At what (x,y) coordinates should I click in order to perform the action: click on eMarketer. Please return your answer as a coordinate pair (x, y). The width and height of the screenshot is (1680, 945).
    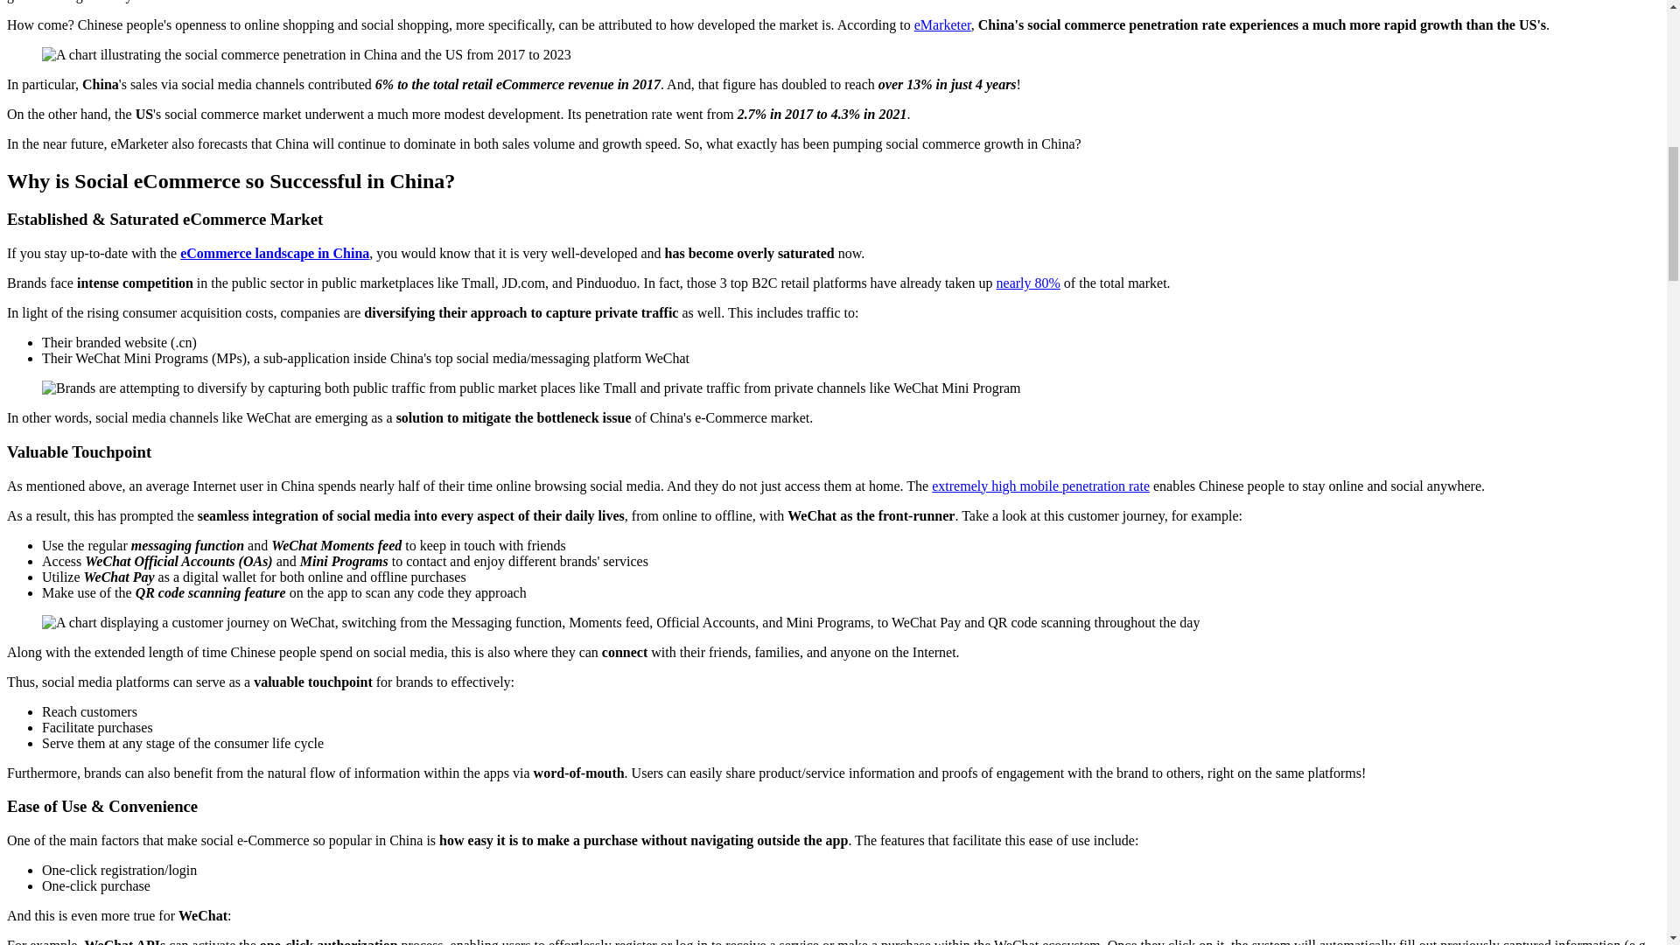
    Looking at the image, I should click on (941, 24).